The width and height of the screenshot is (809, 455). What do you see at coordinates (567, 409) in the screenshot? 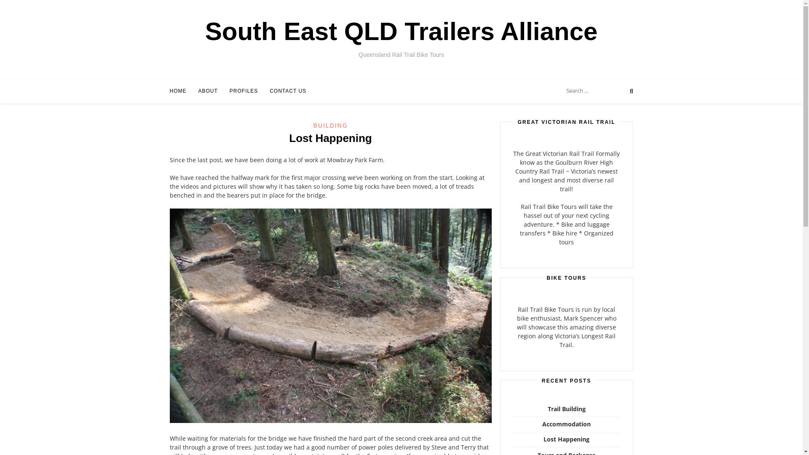
I see `Trail Building` at bounding box center [567, 409].